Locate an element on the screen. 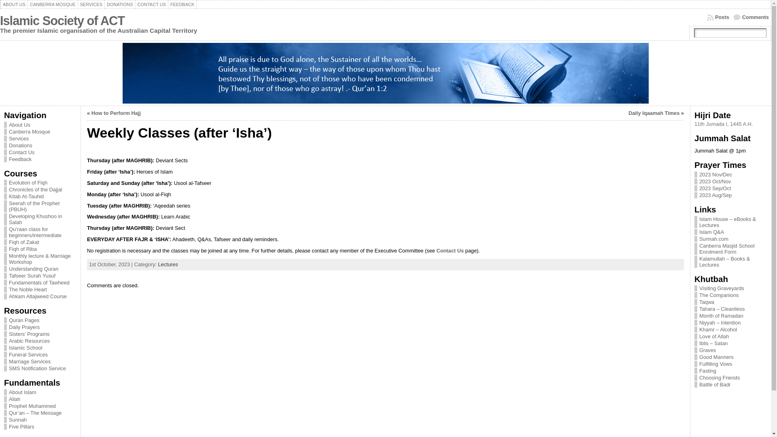 This screenshot has height=437, width=777. Lectures is located at coordinates (168, 265).